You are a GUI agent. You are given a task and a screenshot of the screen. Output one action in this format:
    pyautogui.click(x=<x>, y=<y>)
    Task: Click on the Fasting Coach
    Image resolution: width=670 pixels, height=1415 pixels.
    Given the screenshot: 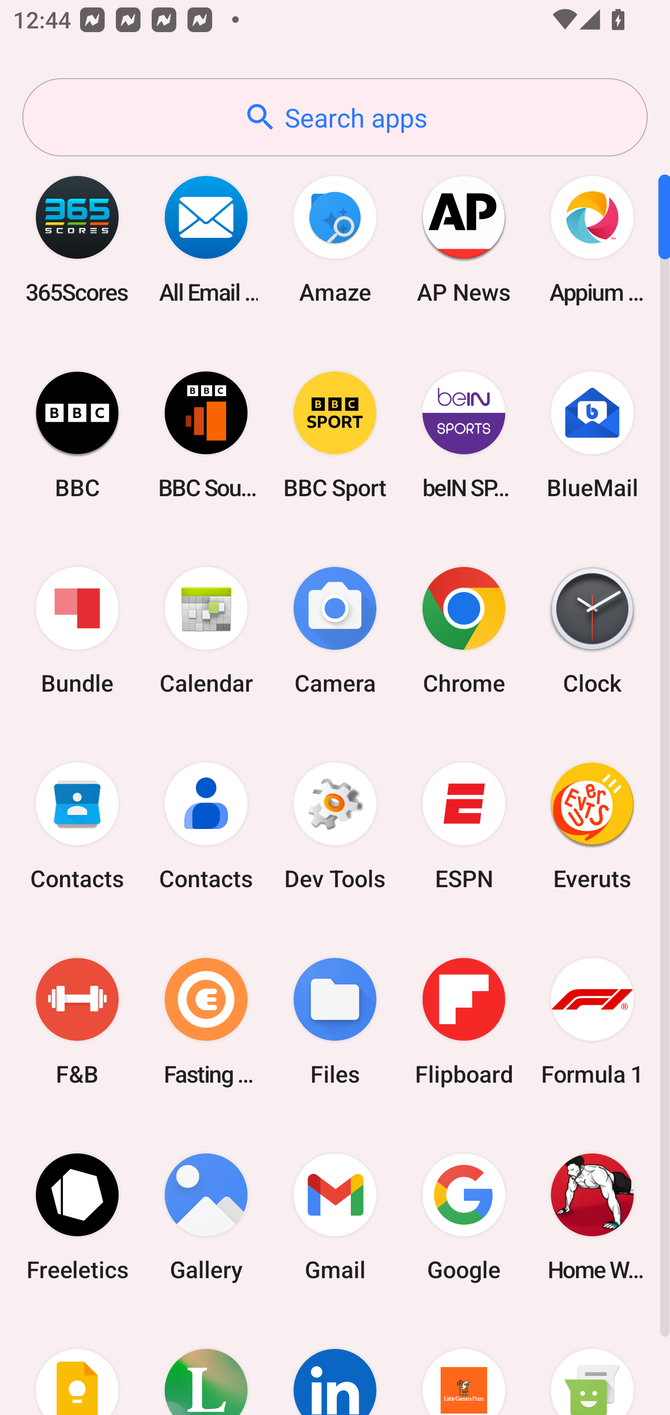 What is the action you would take?
    pyautogui.click(x=206, y=1021)
    